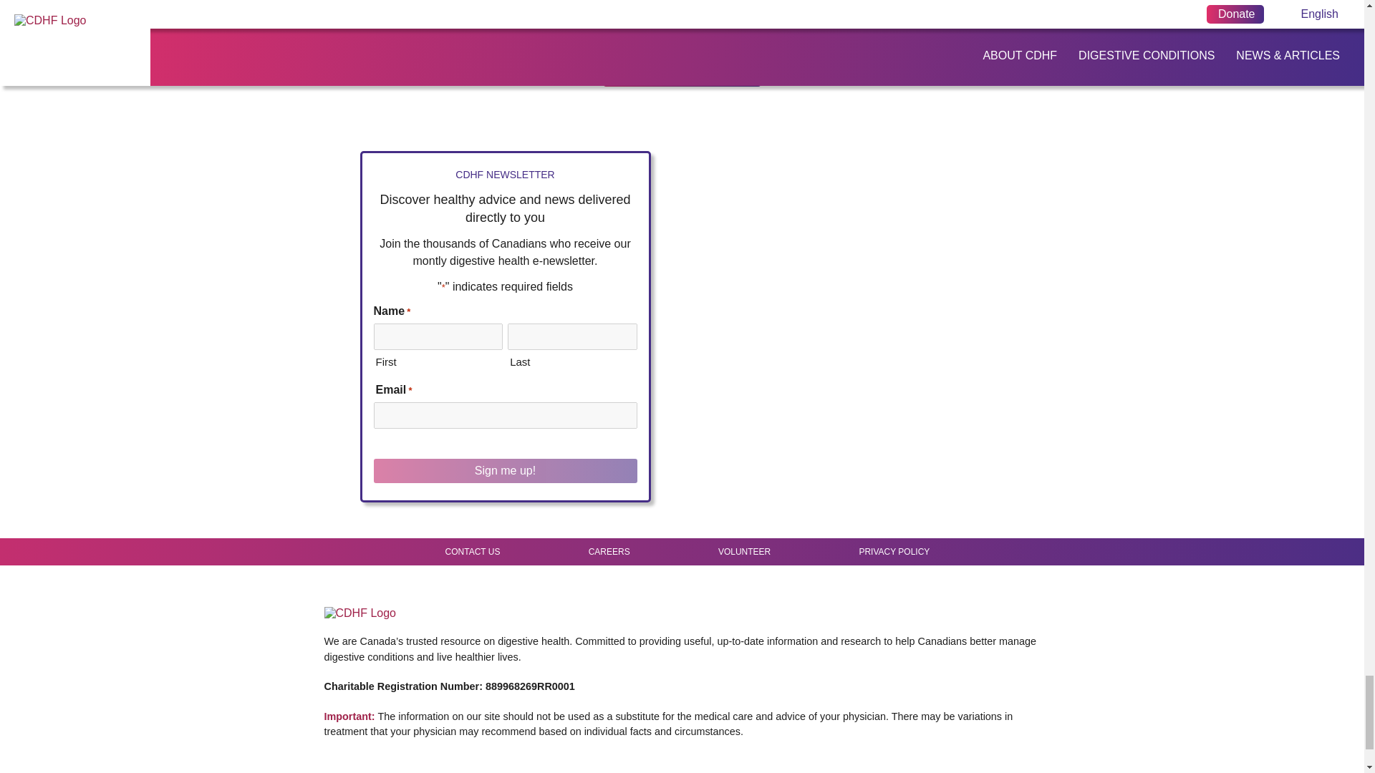 The image size is (1375, 773). What do you see at coordinates (954, 597) in the screenshot?
I see `YouTube` at bounding box center [954, 597].